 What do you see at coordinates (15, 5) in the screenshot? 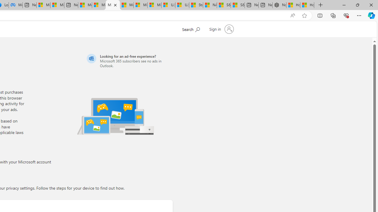
I see `Meta Store` at bounding box center [15, 5].